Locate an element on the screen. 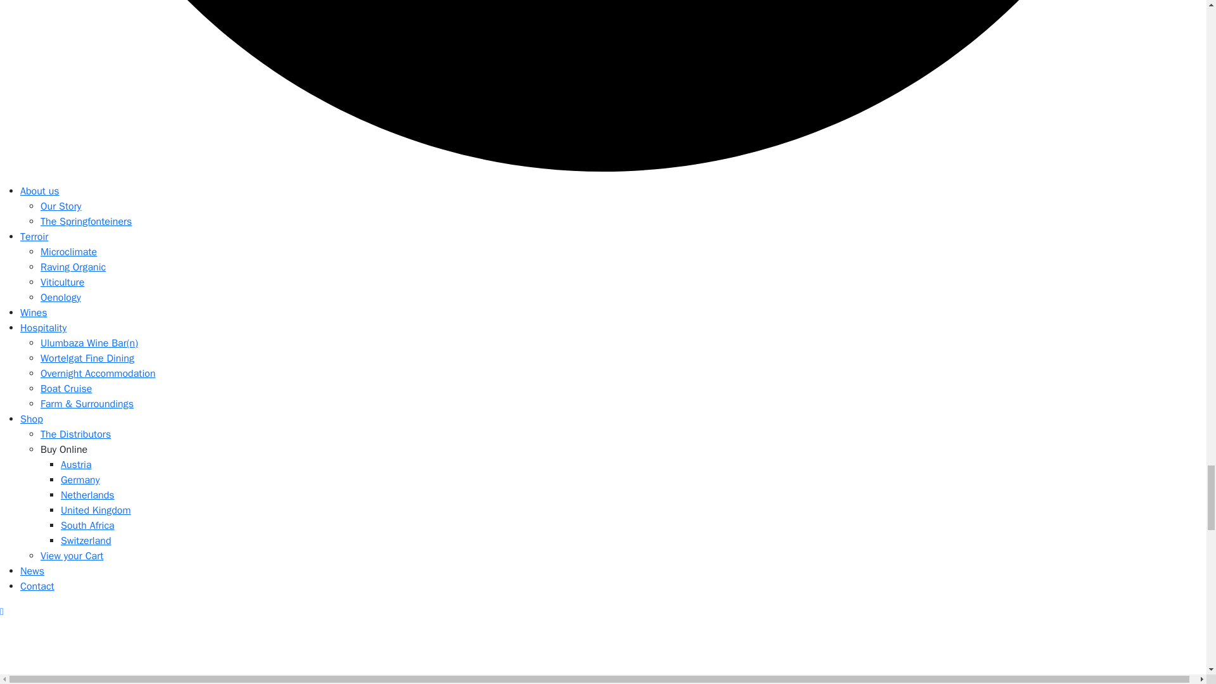 This screenshot has width=1216, height=684. The Distributors is located at coordinates (75, 434).